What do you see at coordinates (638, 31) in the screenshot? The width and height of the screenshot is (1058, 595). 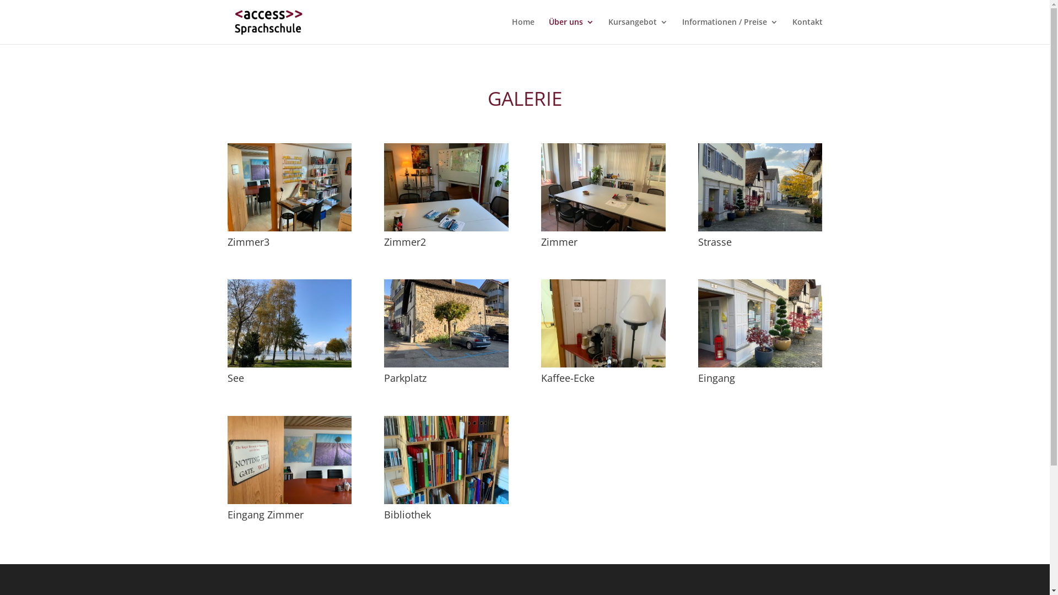 I see `Kursangebot` at bounding box center [638, 31].